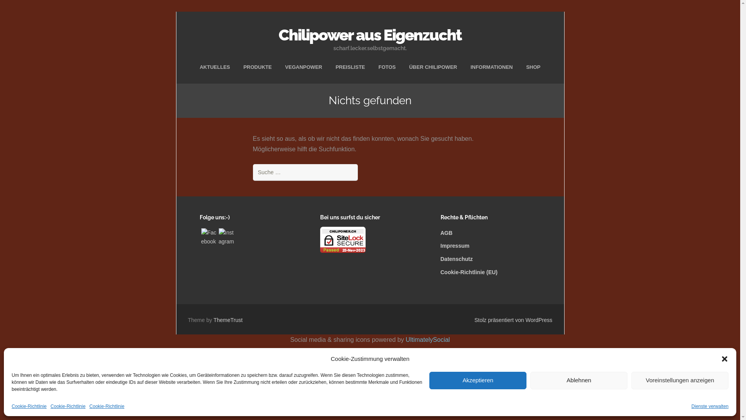 The image size is (746, 420). Describe the element at coordinates (387, 67) in the screenshot. I see `FOTOS` at that location.